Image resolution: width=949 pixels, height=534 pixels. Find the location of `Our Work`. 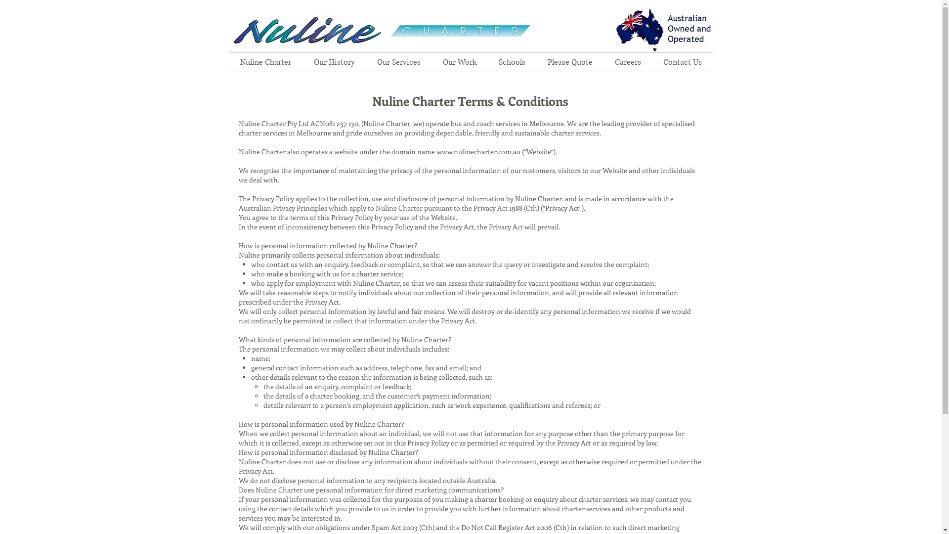

Our Work is located at coordinates (460, 62).